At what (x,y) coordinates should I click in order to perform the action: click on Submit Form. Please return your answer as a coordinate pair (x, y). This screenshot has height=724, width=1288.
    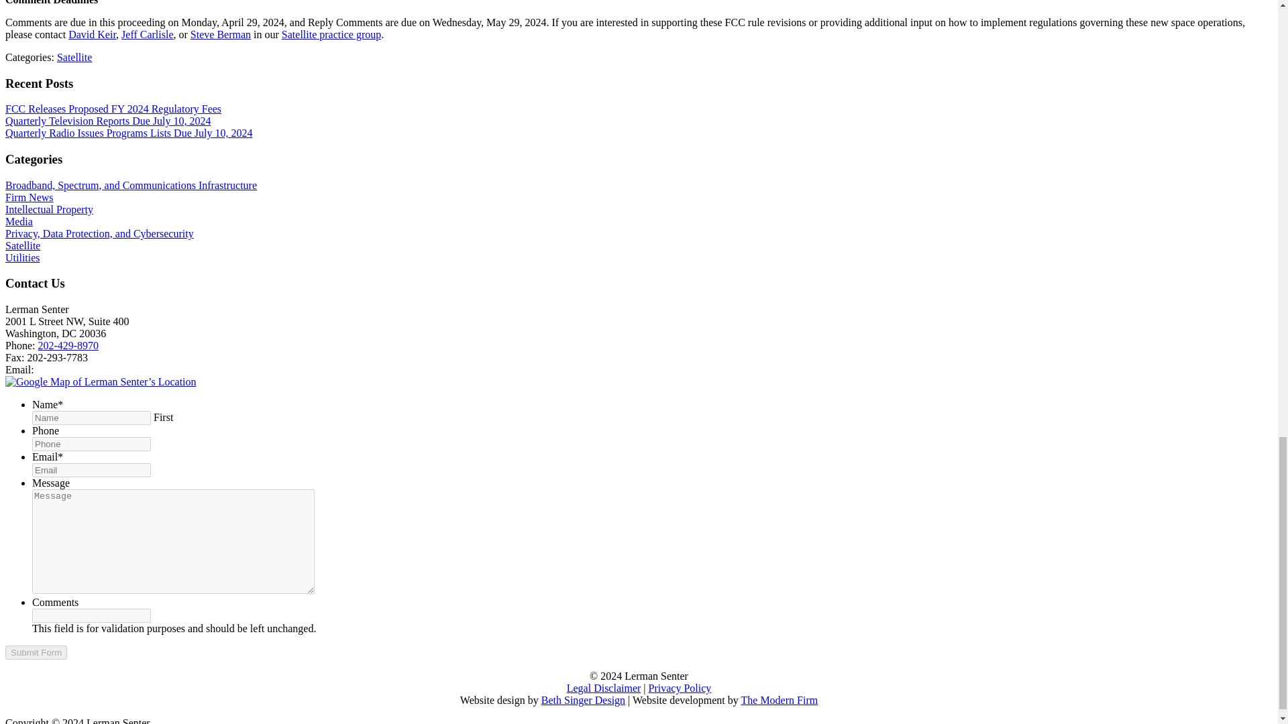
    Looking at the image, I should click on (36, 652).